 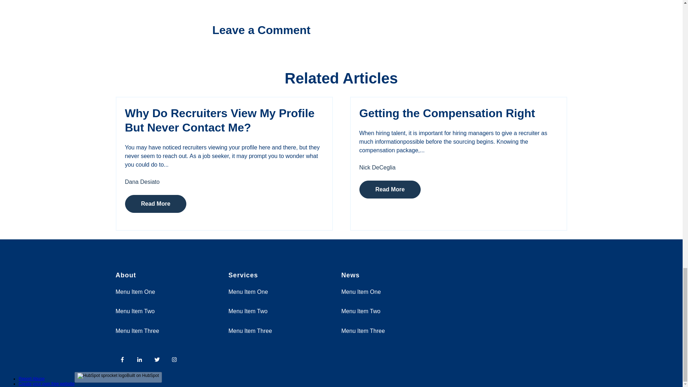 What do you see at coordinates (176, 361) in the screenshot?
I see `Follow us on Instagram` at bounding box center [176, 361].